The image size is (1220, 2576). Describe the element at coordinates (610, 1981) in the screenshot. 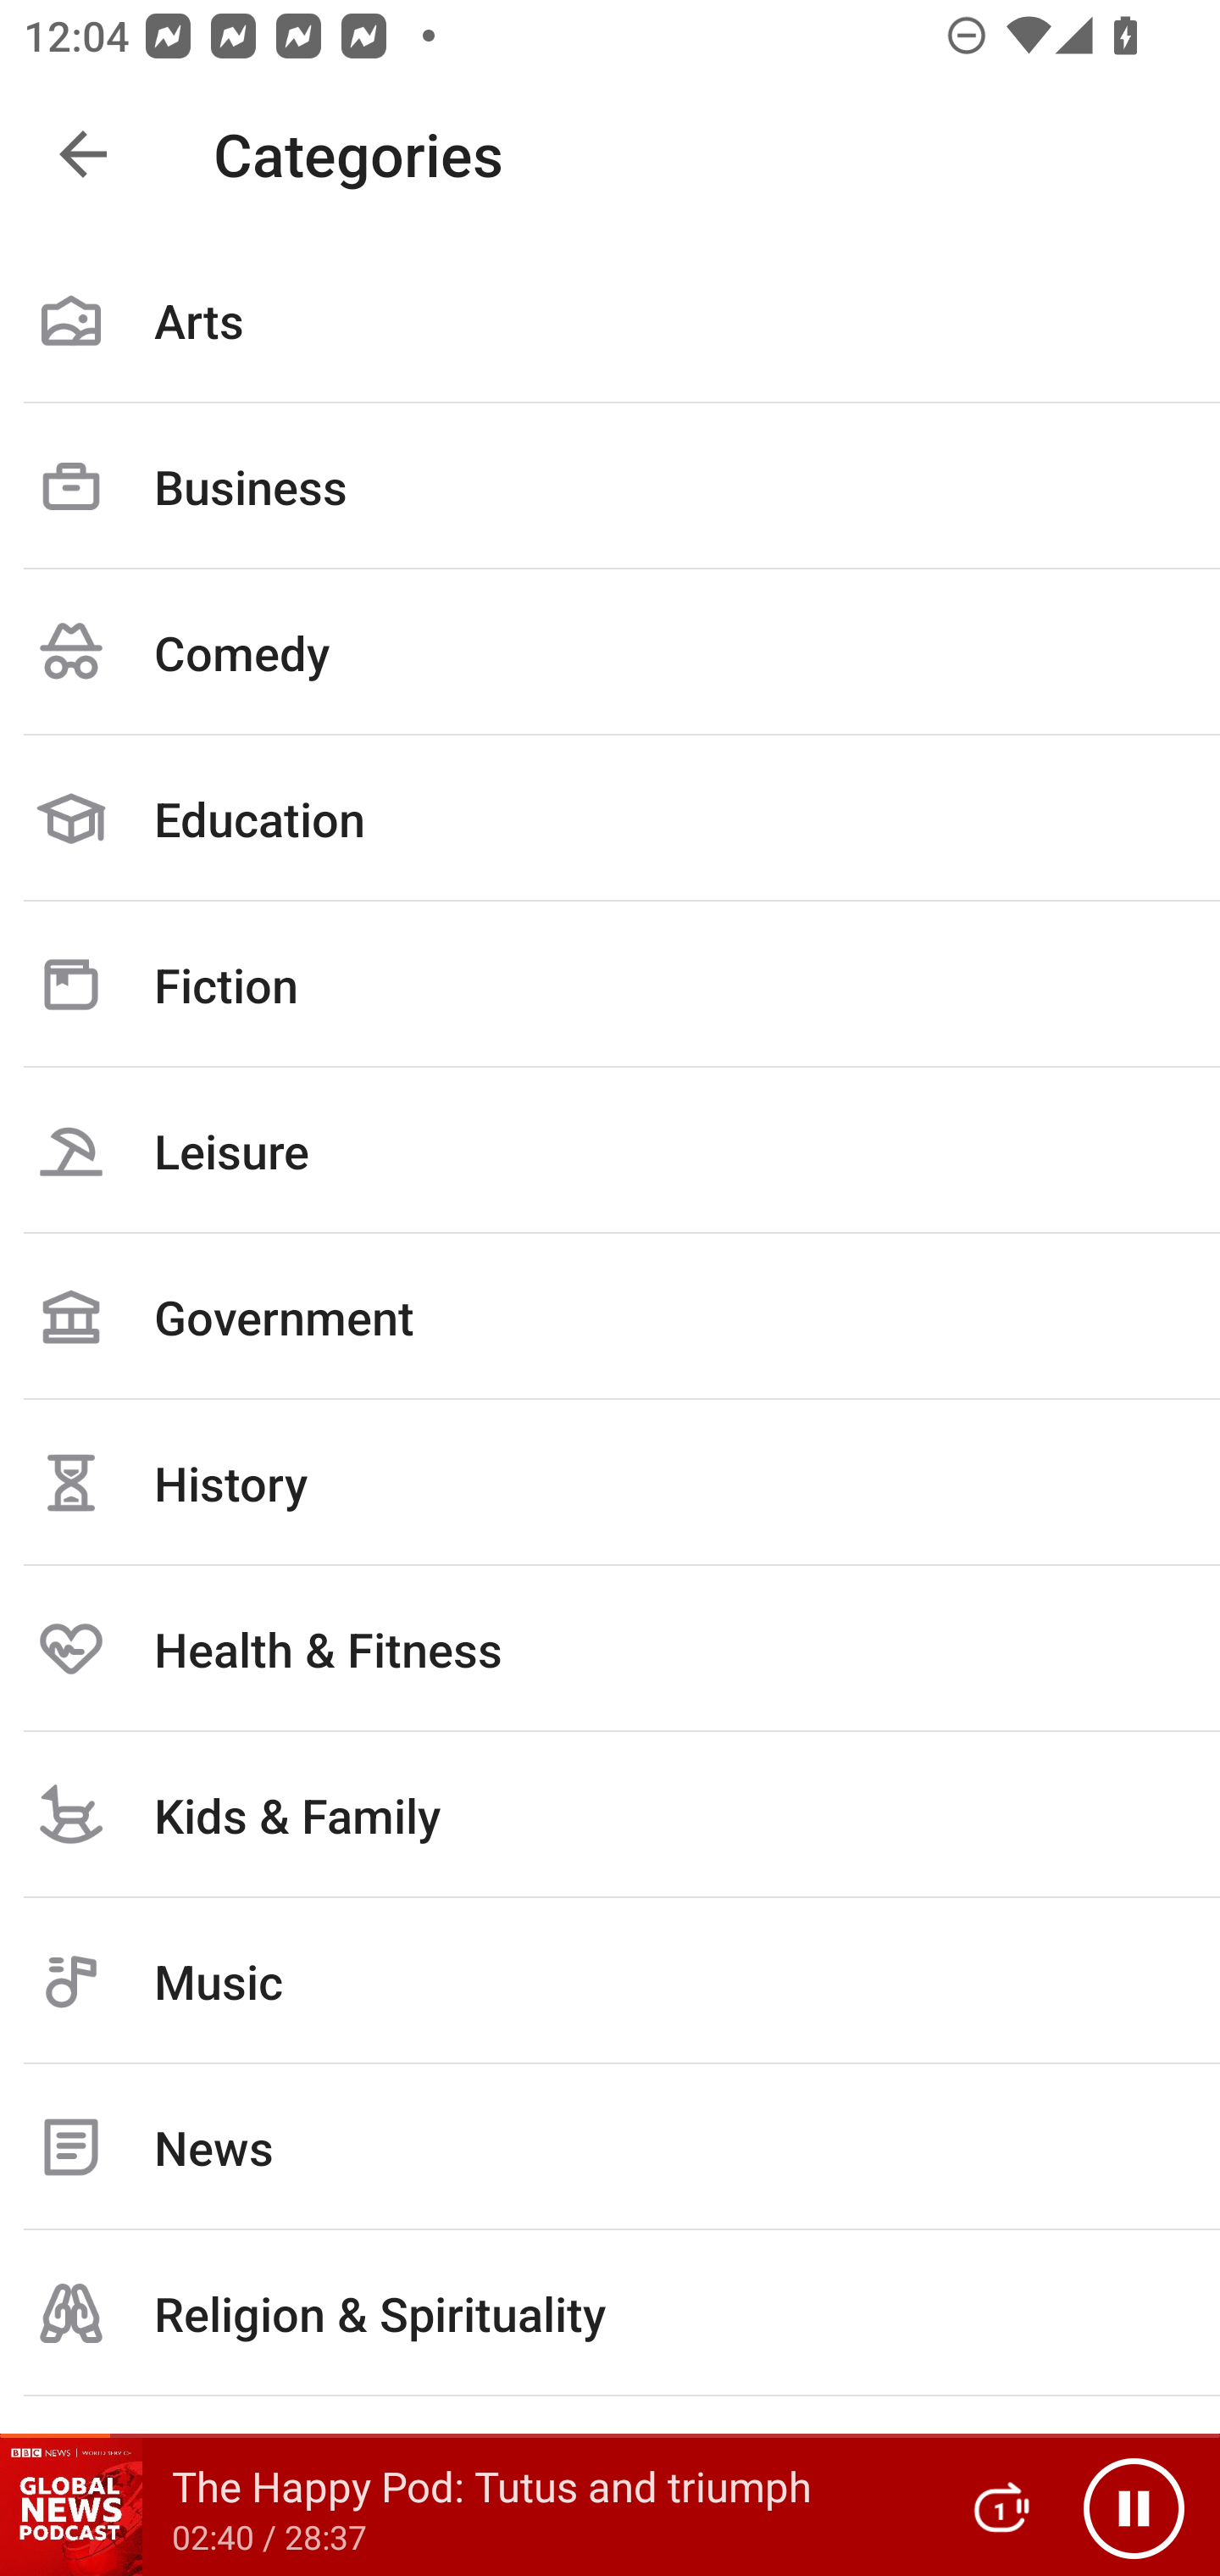

I see `Music` at that location.